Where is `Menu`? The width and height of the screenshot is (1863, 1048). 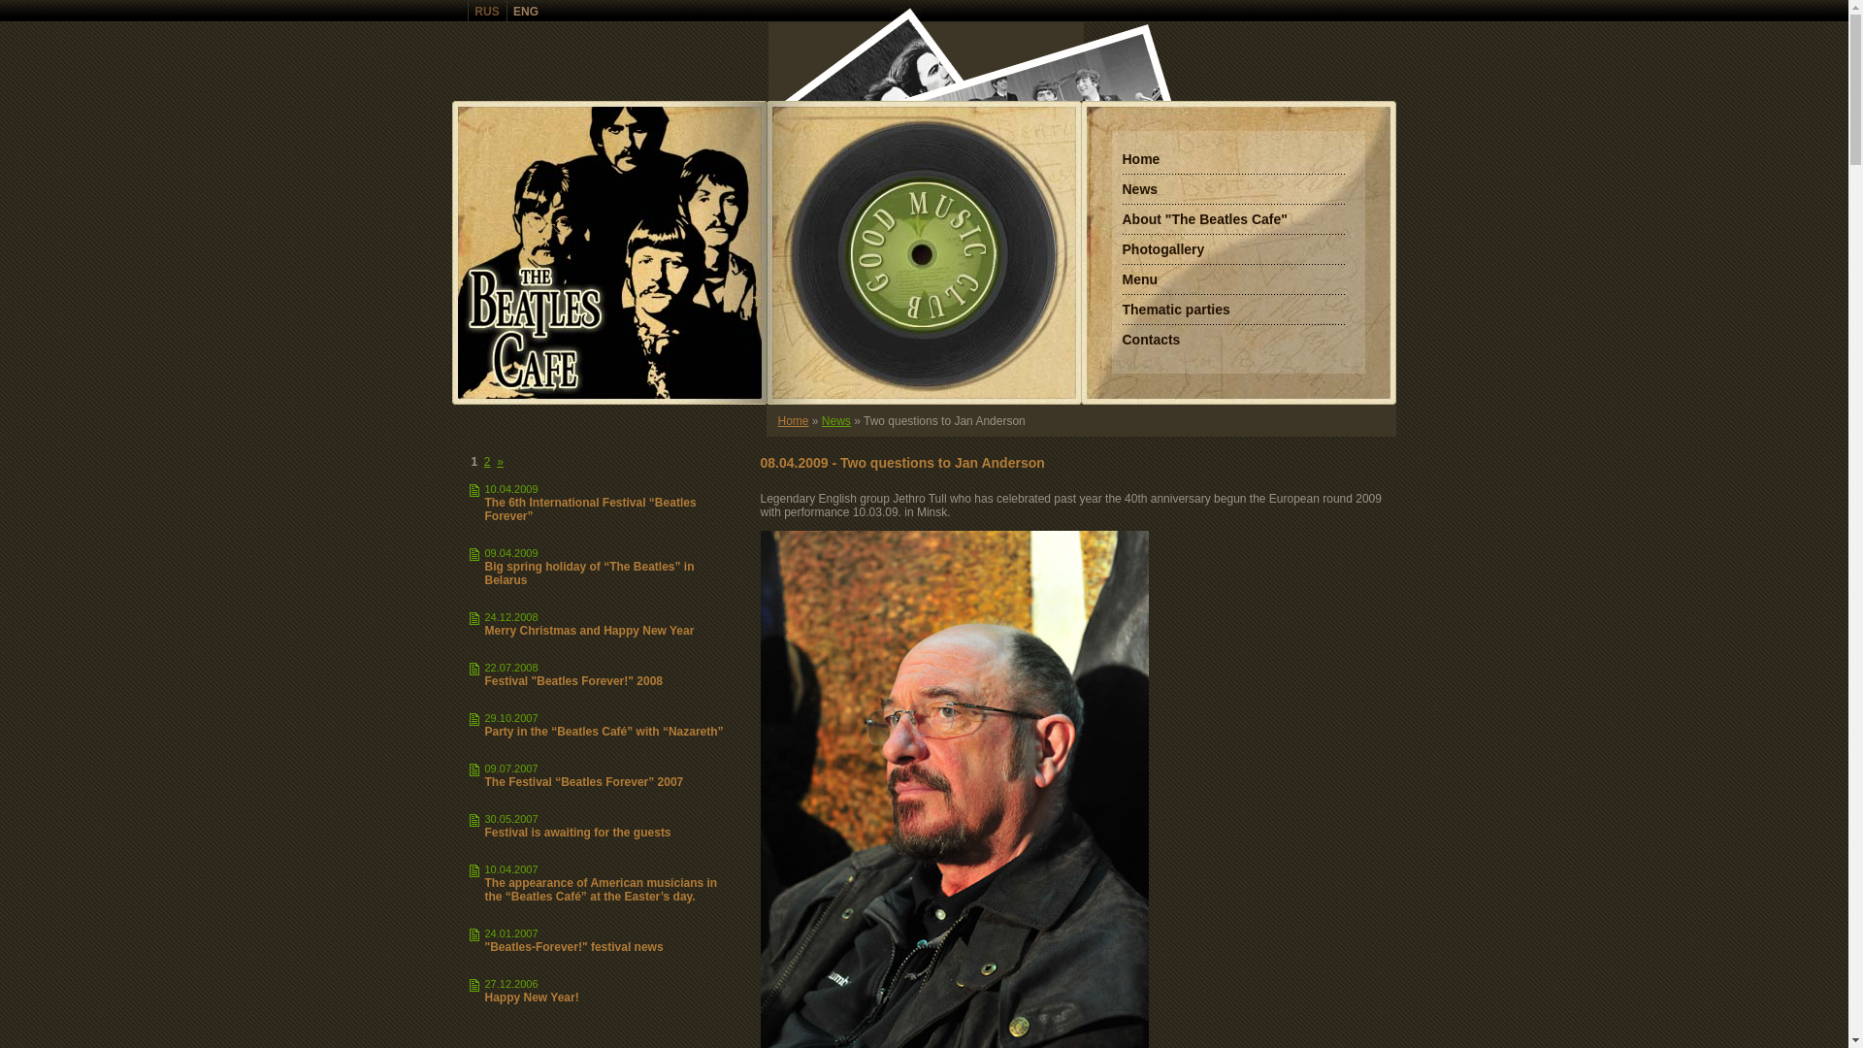 Menu is located at coordinates (1139, 279).